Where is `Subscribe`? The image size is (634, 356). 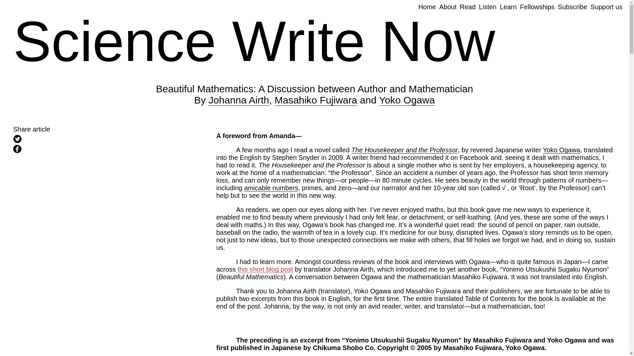 Subscribe is located at coordinates (572, 7).